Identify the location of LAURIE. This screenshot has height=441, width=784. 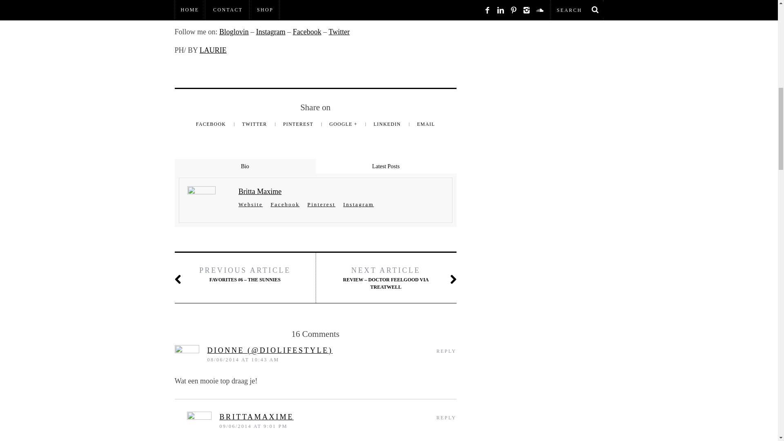
(213, 50).